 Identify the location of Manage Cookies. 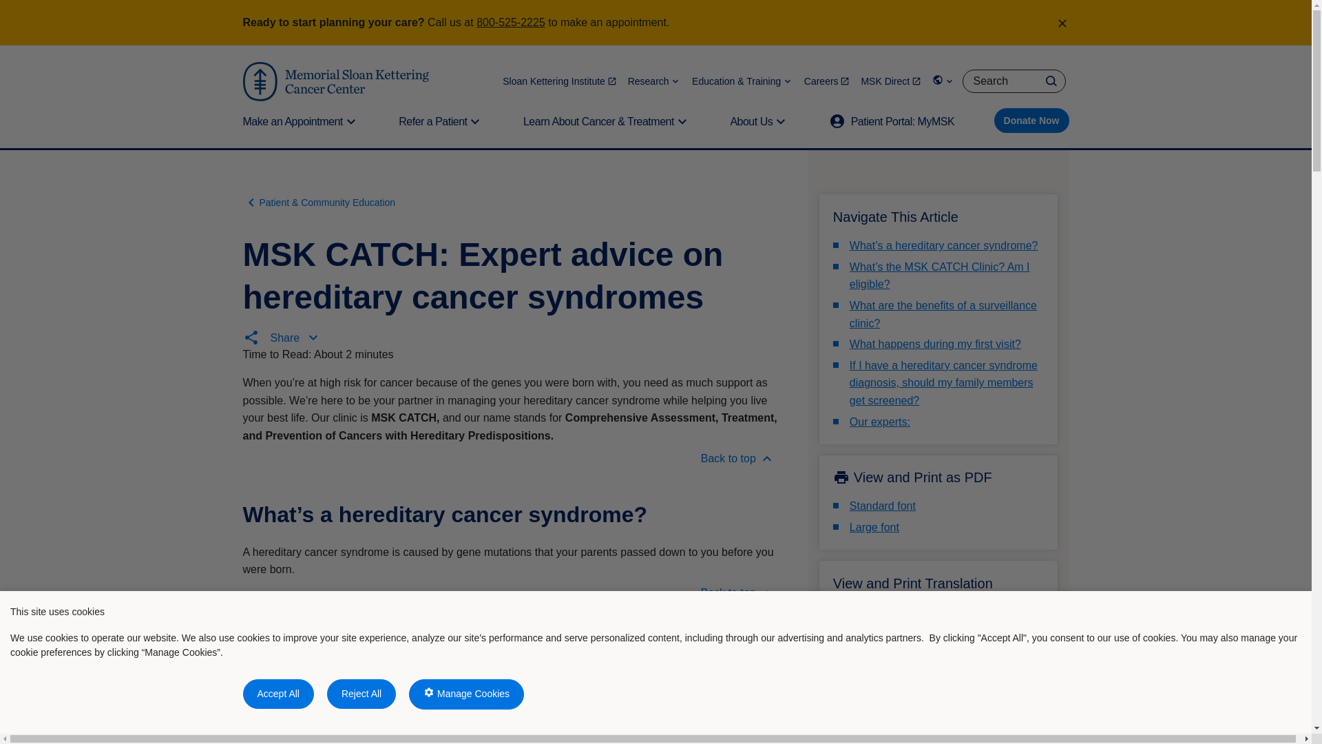
(465, 694).